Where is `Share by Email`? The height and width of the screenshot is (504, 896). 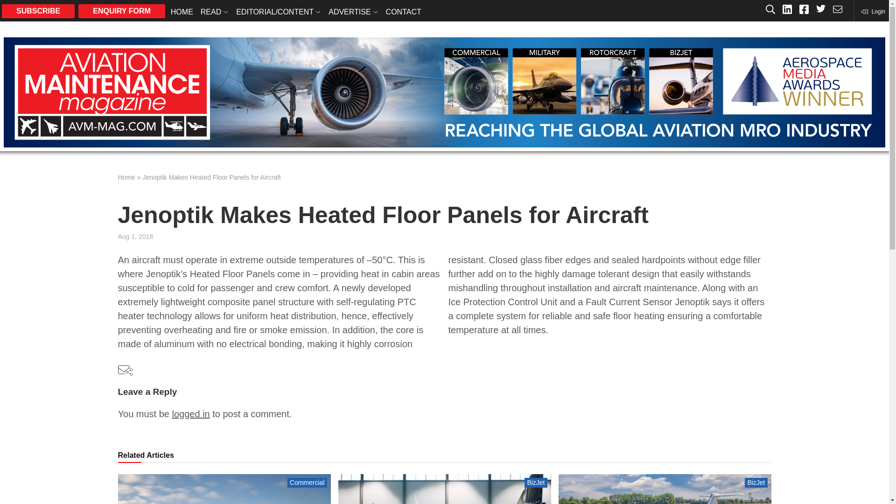
Share by Email is located at coordinates (125, 371).